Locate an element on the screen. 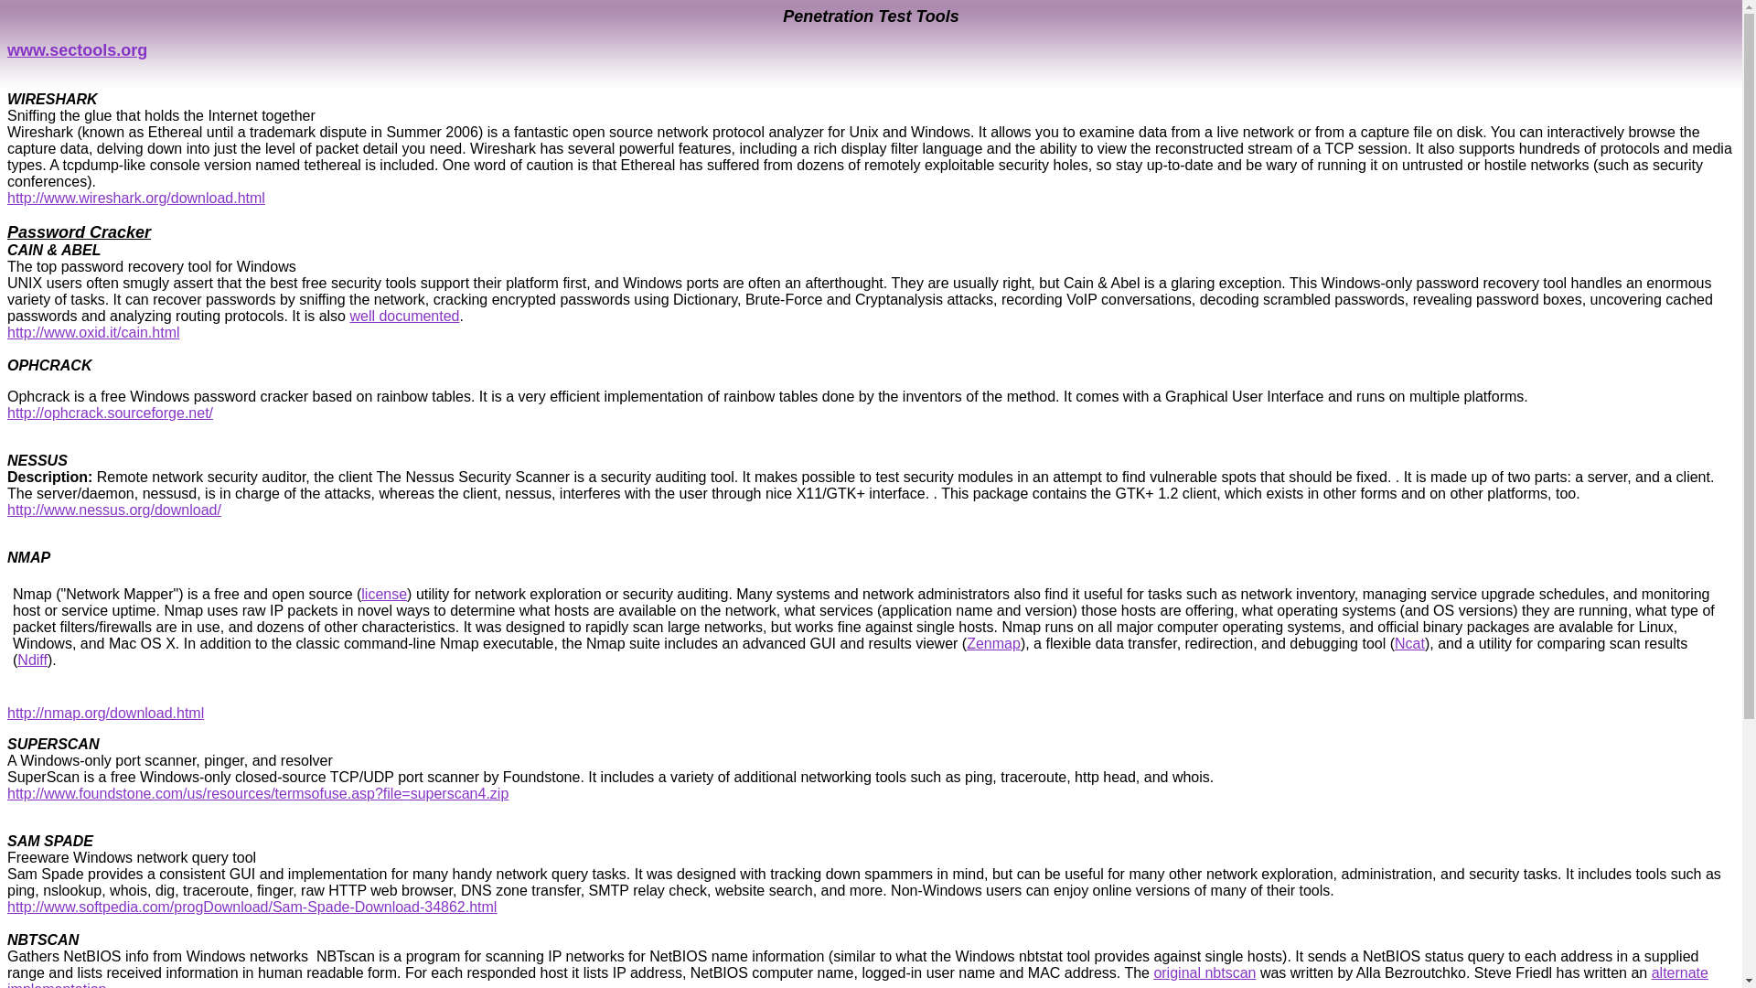 The image size is (1756, 988). Zenmap is located at coordinates (993, 643).